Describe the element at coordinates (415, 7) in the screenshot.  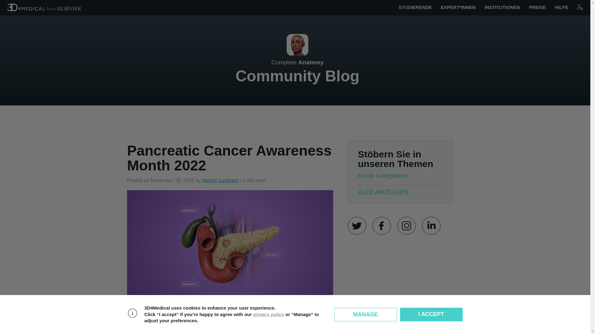
I see `STUDIERENDE` at that location.